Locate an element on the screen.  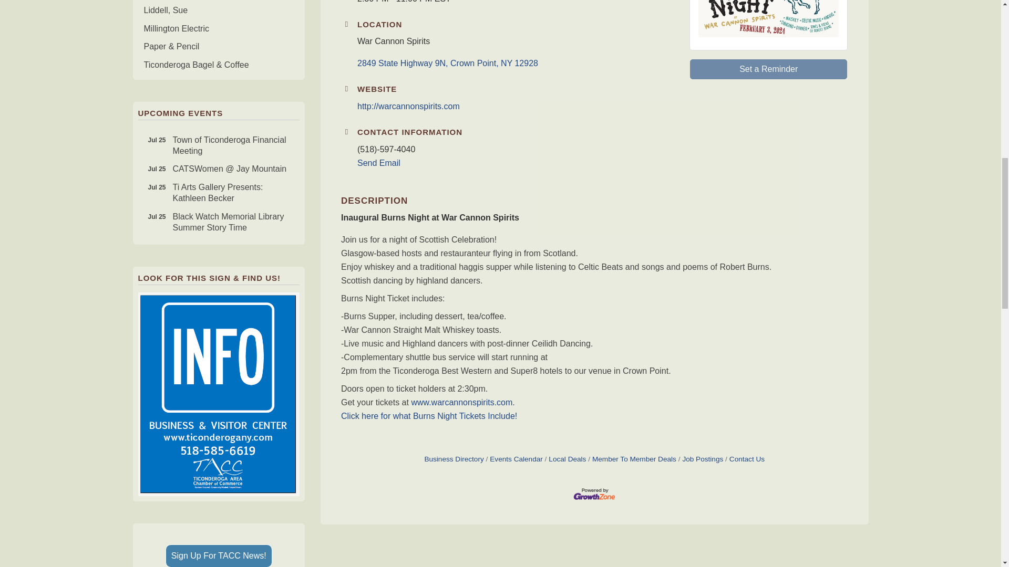
Ti Arts Gallery Presents: Kathleen Becker is located at coordinates (219, 29).